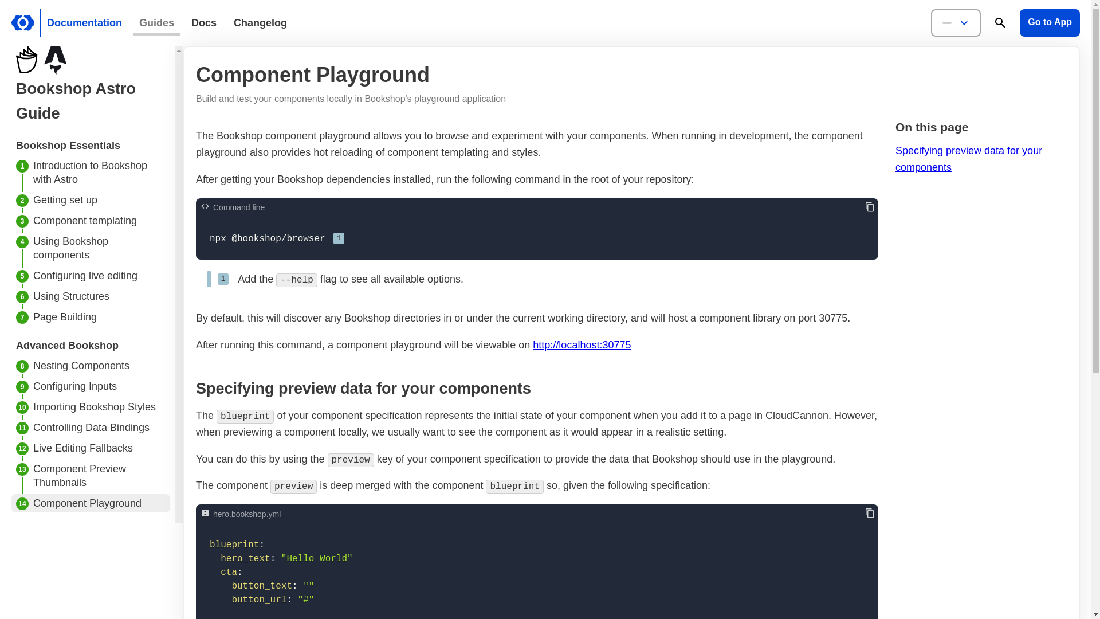 Image resolution: width=1100 pixels, height=619 pixels. I want to click on Go to App, so click(1050, 23).